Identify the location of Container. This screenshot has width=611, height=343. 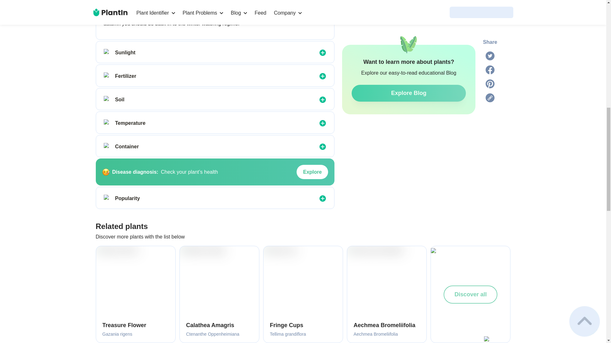
(108, 147).